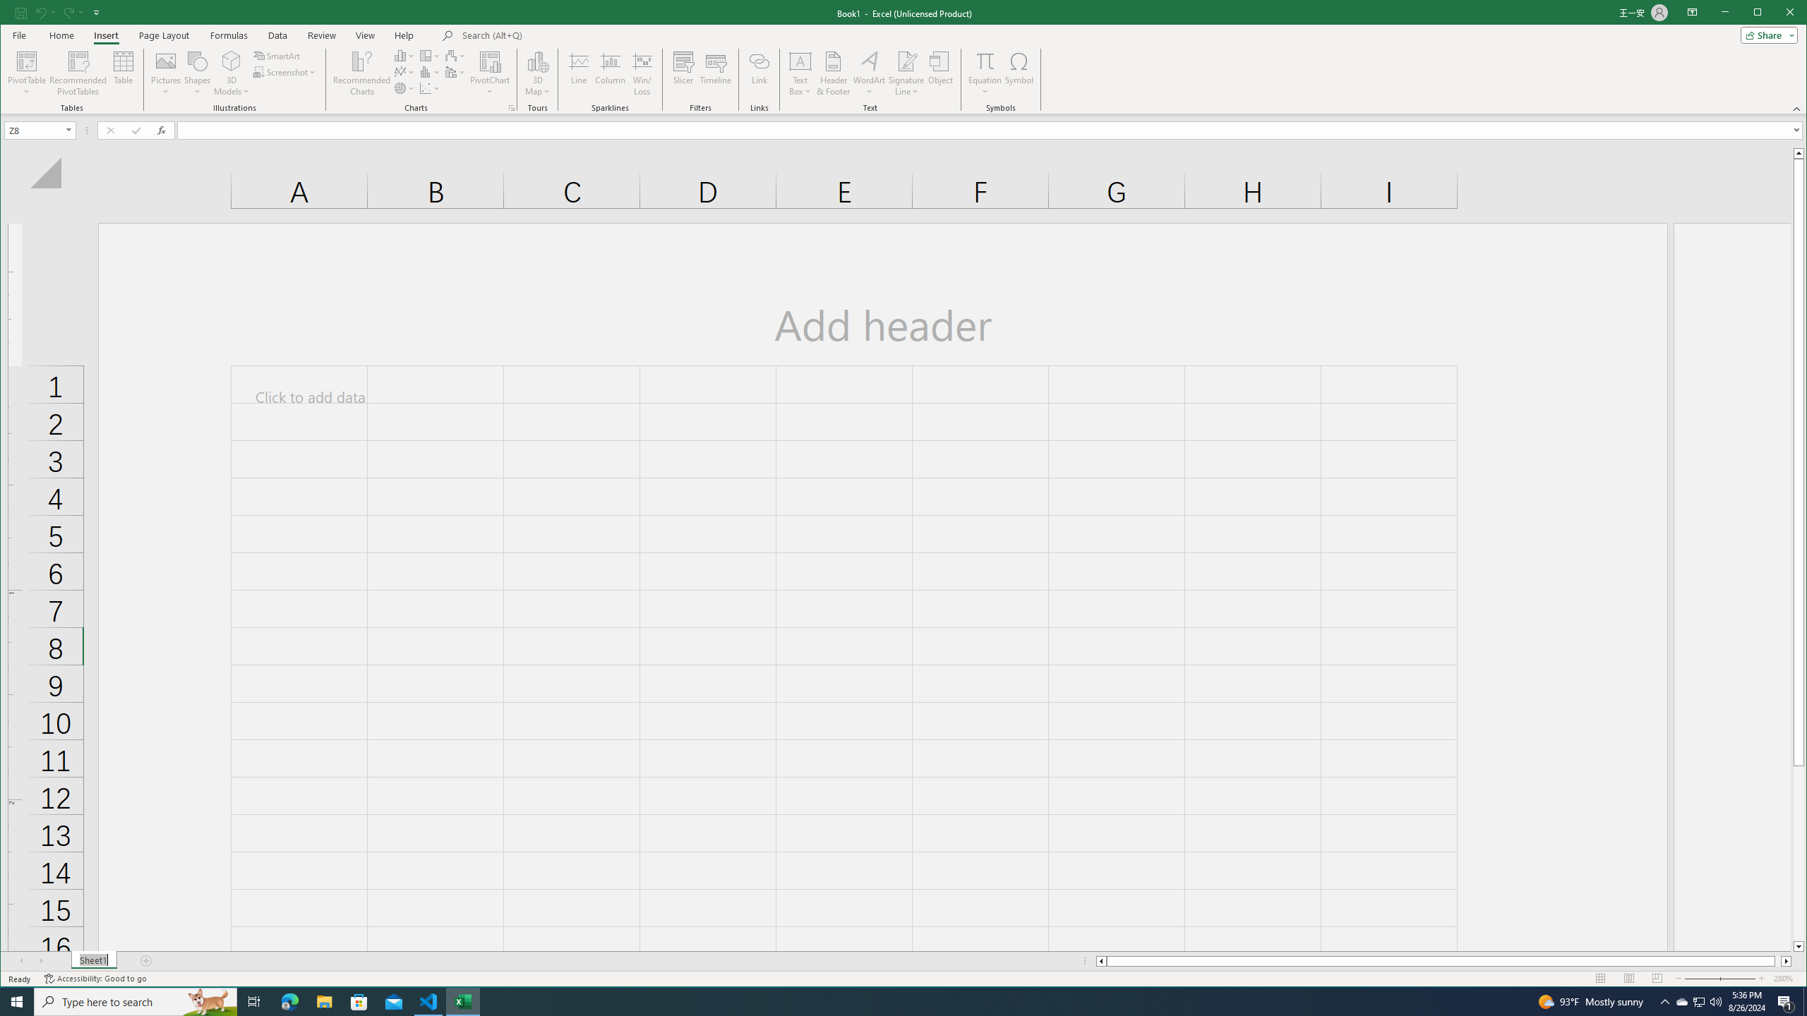 This screenshot has height=1016, width=1807. What do you see at coordinates (1019, 73) in the screenshot?
I see `Symbol...` at bounding box center [1019, 73].